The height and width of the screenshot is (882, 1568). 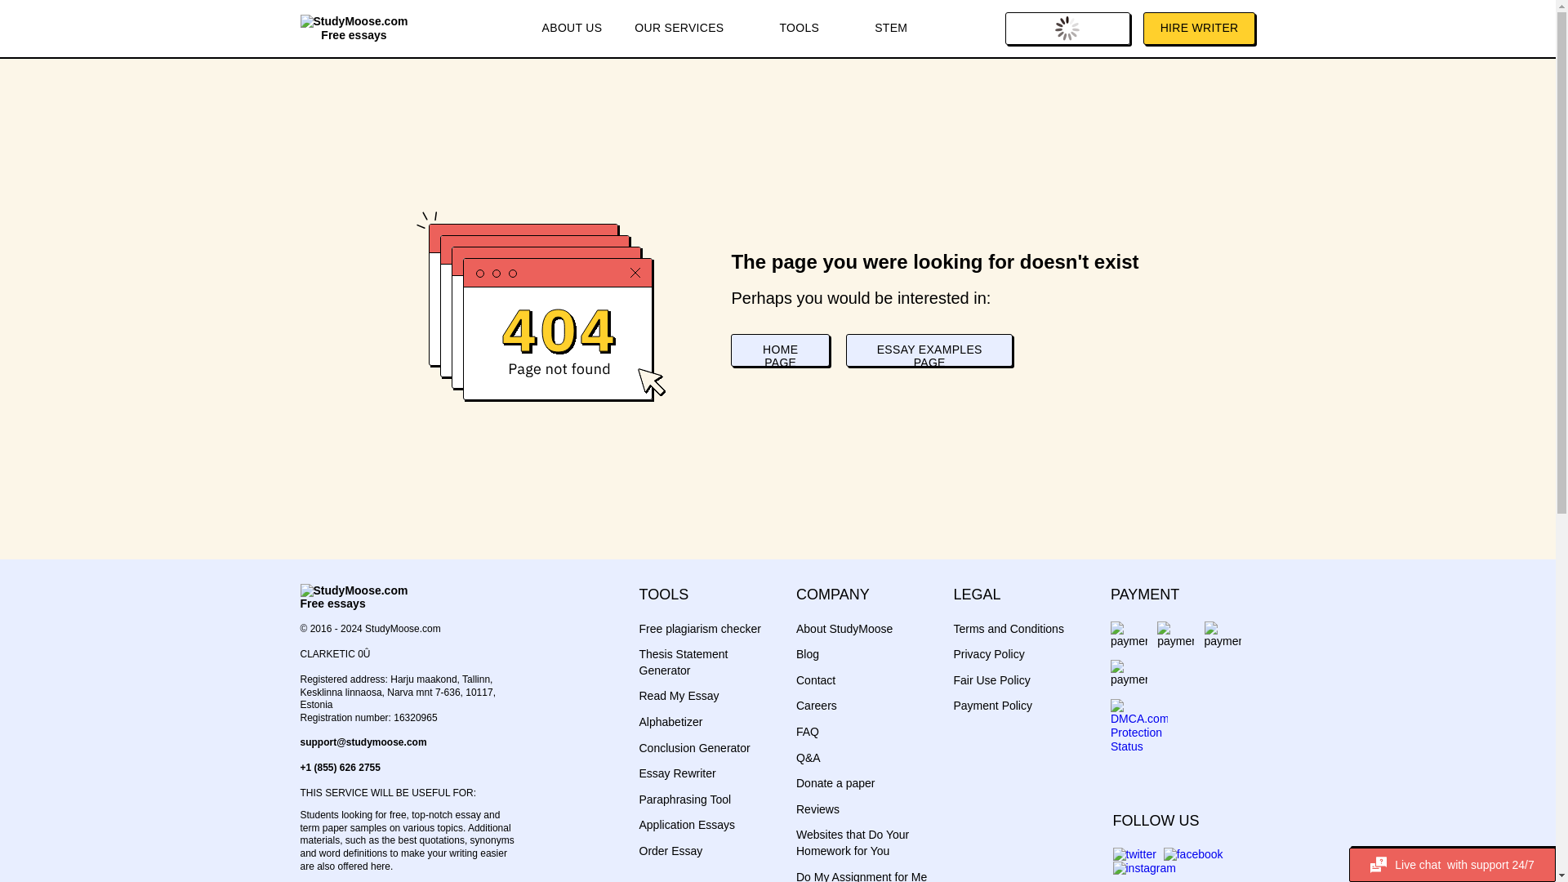 I want to click on Donate a paper, so click(x=835, y=782).